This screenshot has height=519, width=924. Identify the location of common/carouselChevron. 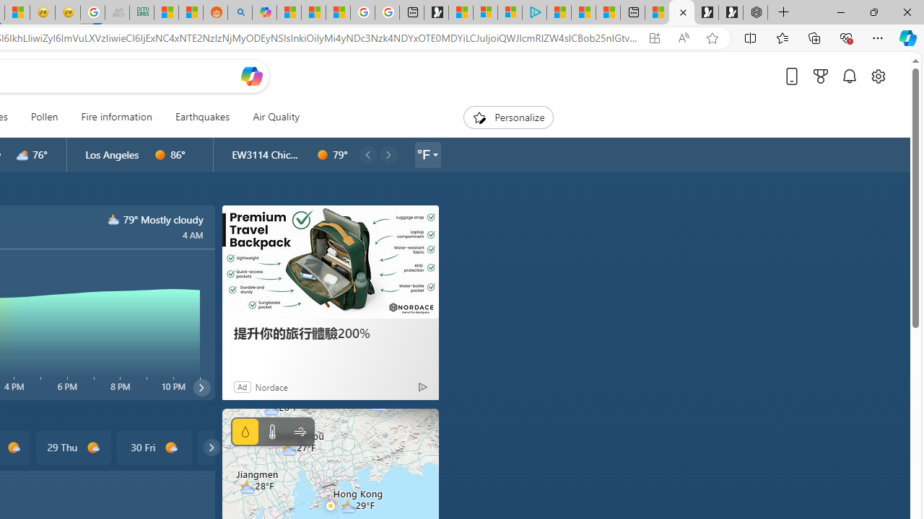
(212, 447).